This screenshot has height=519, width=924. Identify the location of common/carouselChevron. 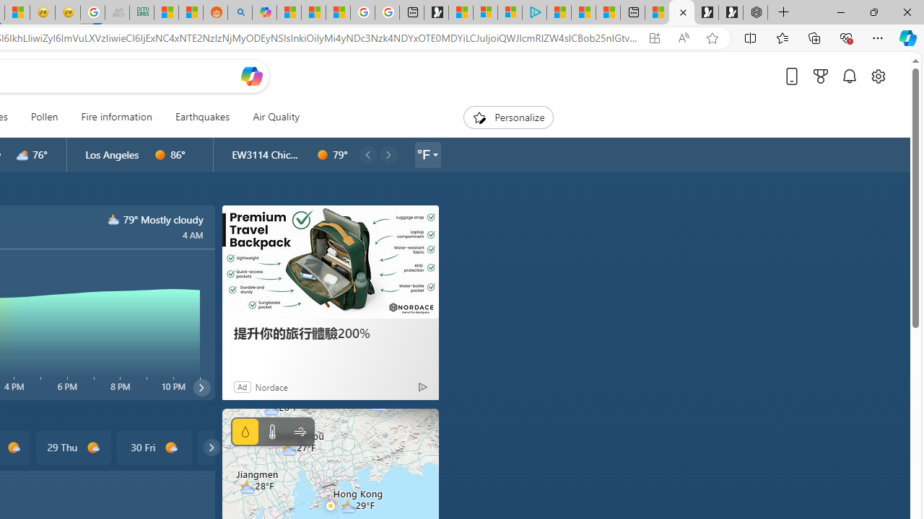
(212, 447).